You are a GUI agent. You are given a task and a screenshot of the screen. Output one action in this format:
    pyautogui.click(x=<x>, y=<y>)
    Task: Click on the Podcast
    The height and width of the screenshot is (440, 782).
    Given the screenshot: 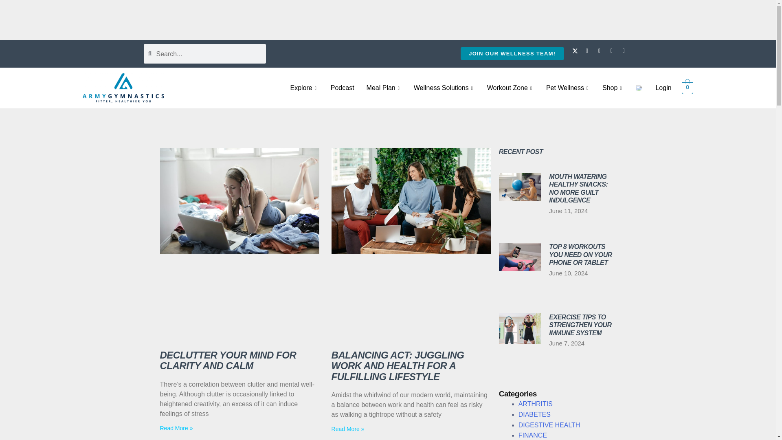 What is the action you would take?
    pyautogui.click(x=342, y=88)
    